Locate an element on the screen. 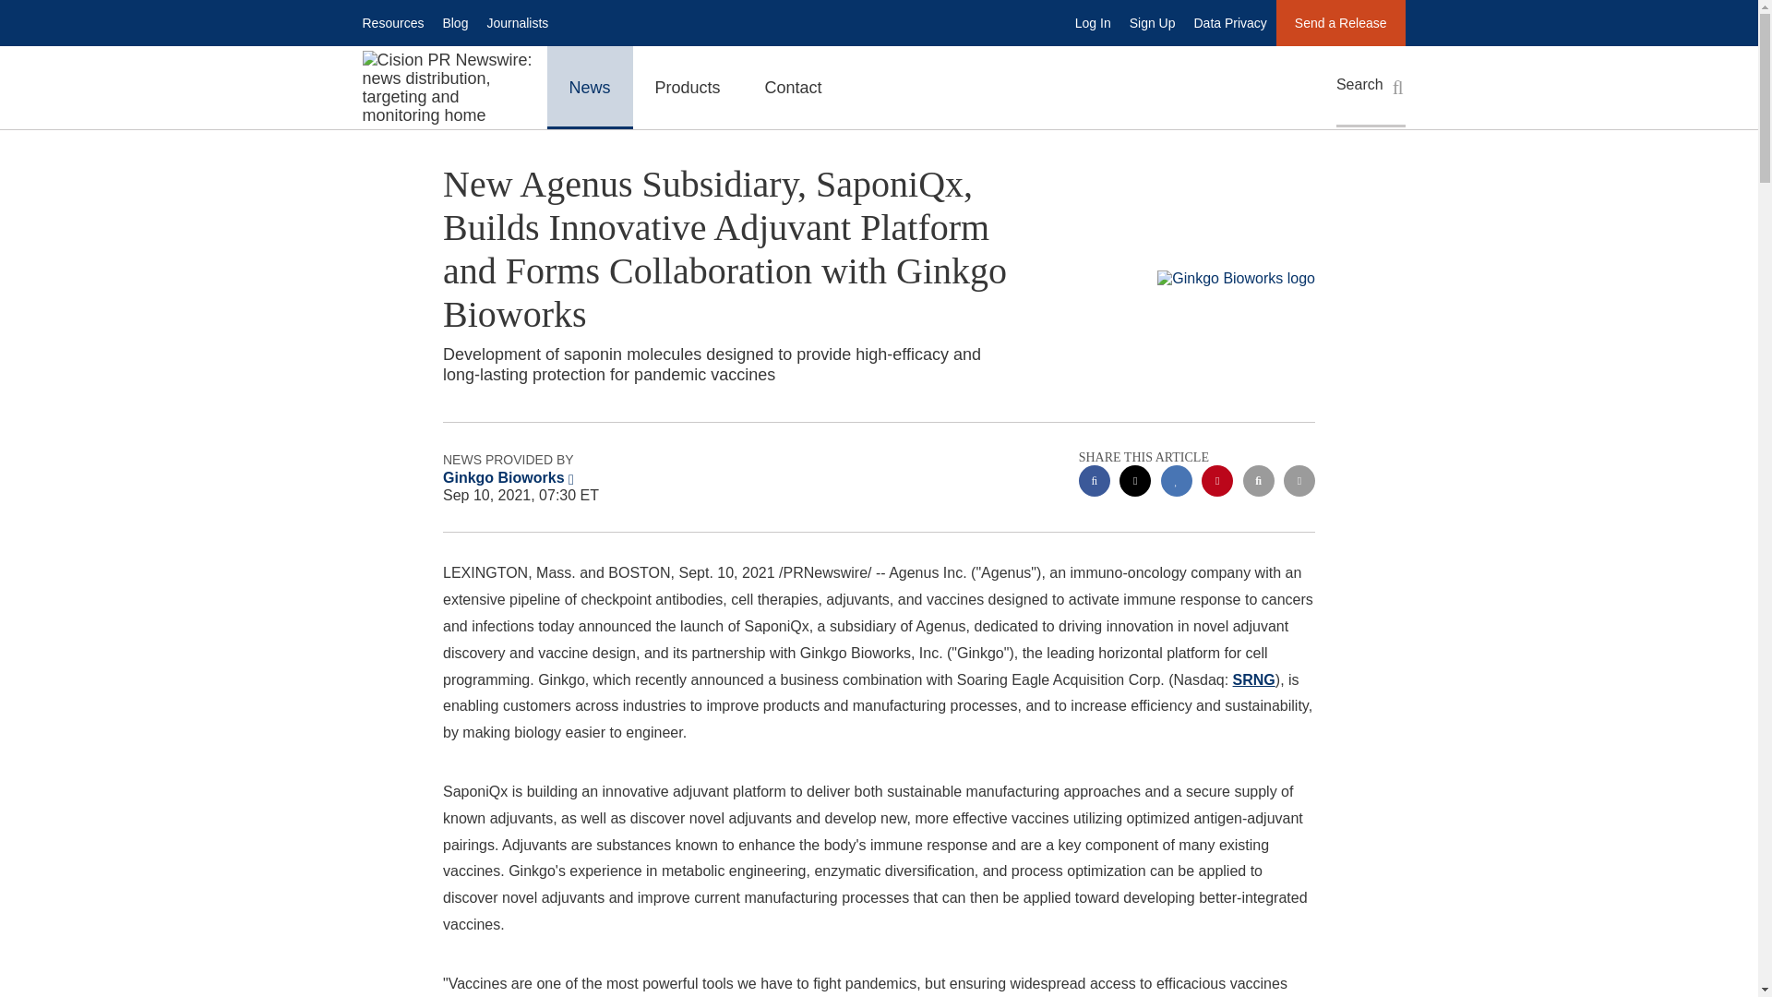 Image resolution: width=1772 pixels, height=997 pixels. Sign Up is located at coordinates (1152, 22).